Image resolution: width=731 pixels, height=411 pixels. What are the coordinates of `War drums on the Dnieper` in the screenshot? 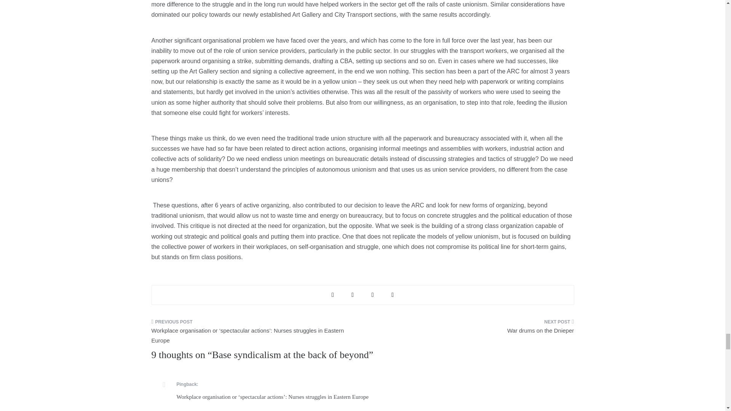 It's located at (471, 329).